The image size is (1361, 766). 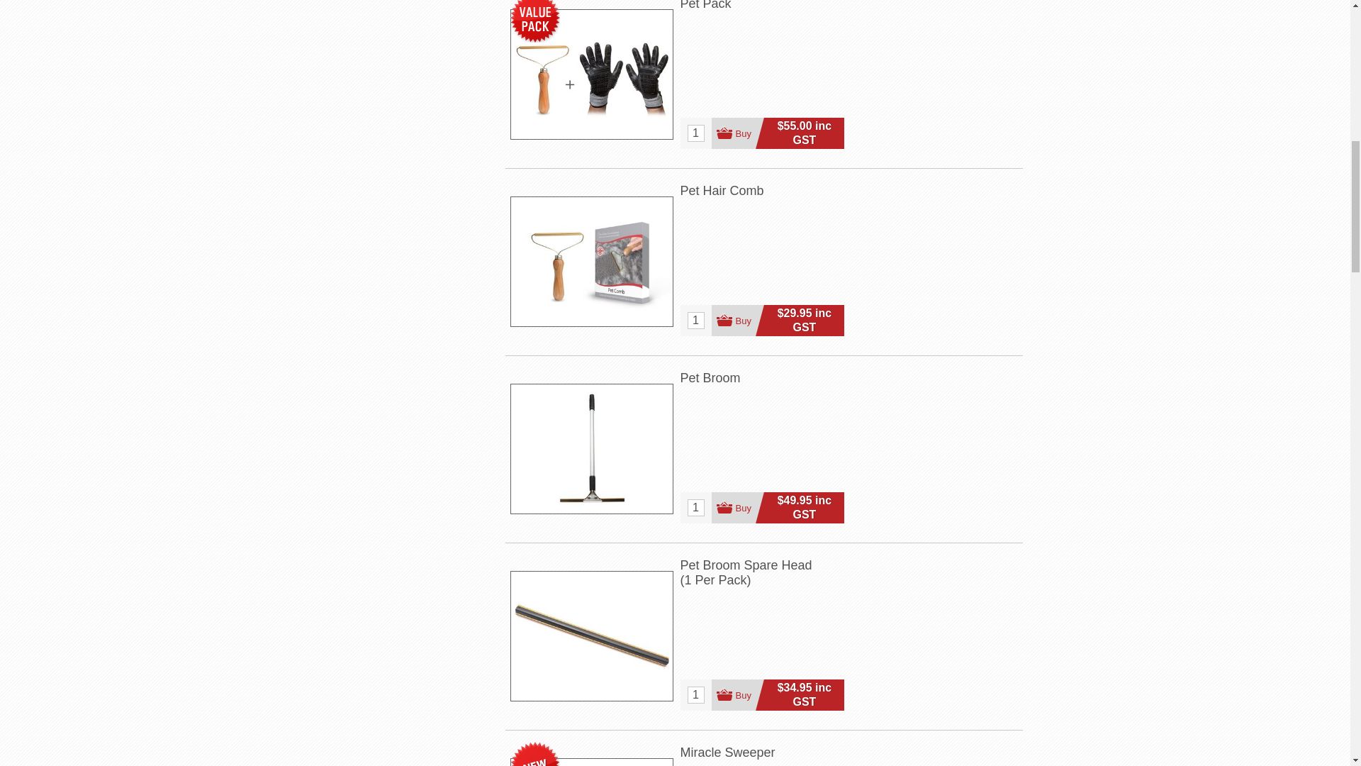 I want to click on 1, so click(x=696, y=133).